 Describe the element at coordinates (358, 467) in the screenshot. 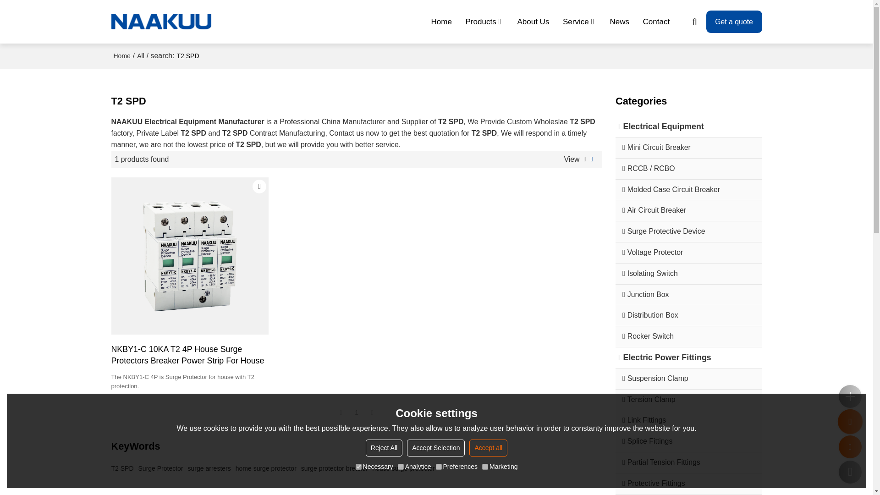

I see `on` at that location.